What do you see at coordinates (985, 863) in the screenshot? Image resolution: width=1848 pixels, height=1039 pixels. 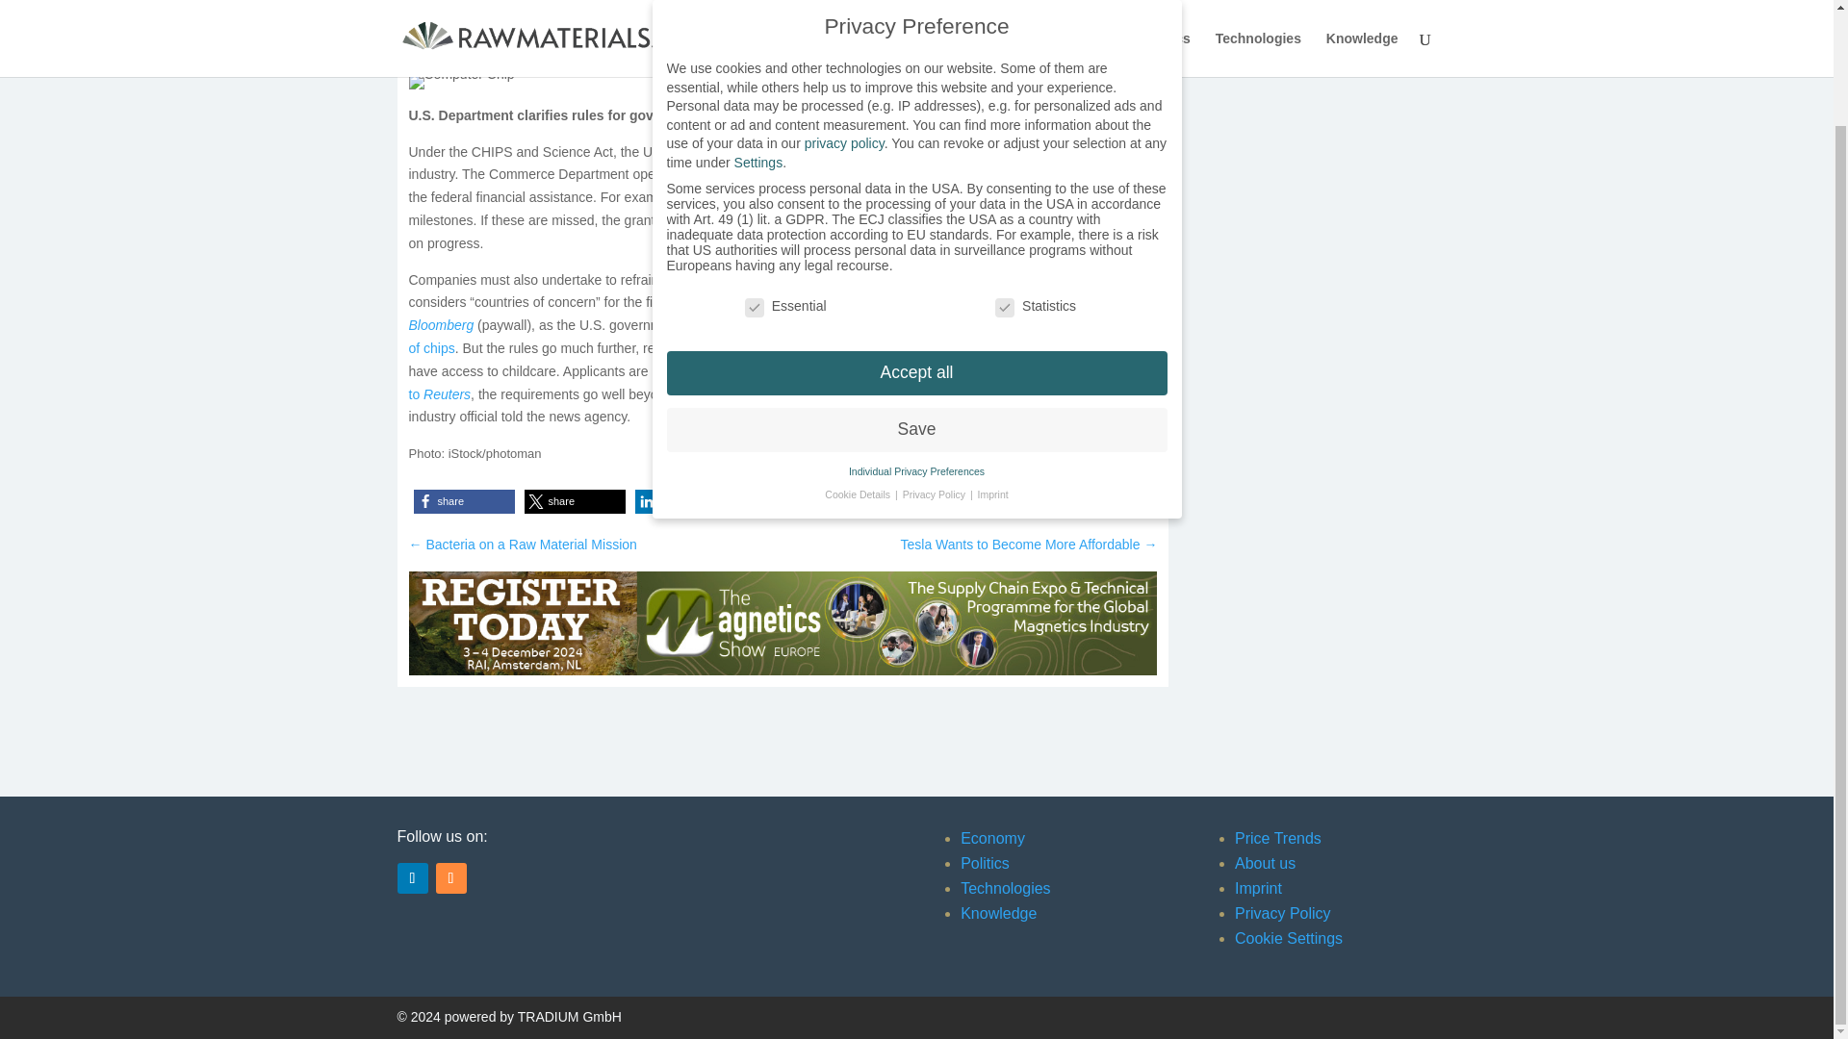 I see `Politics` at bounding box center [985, 863].